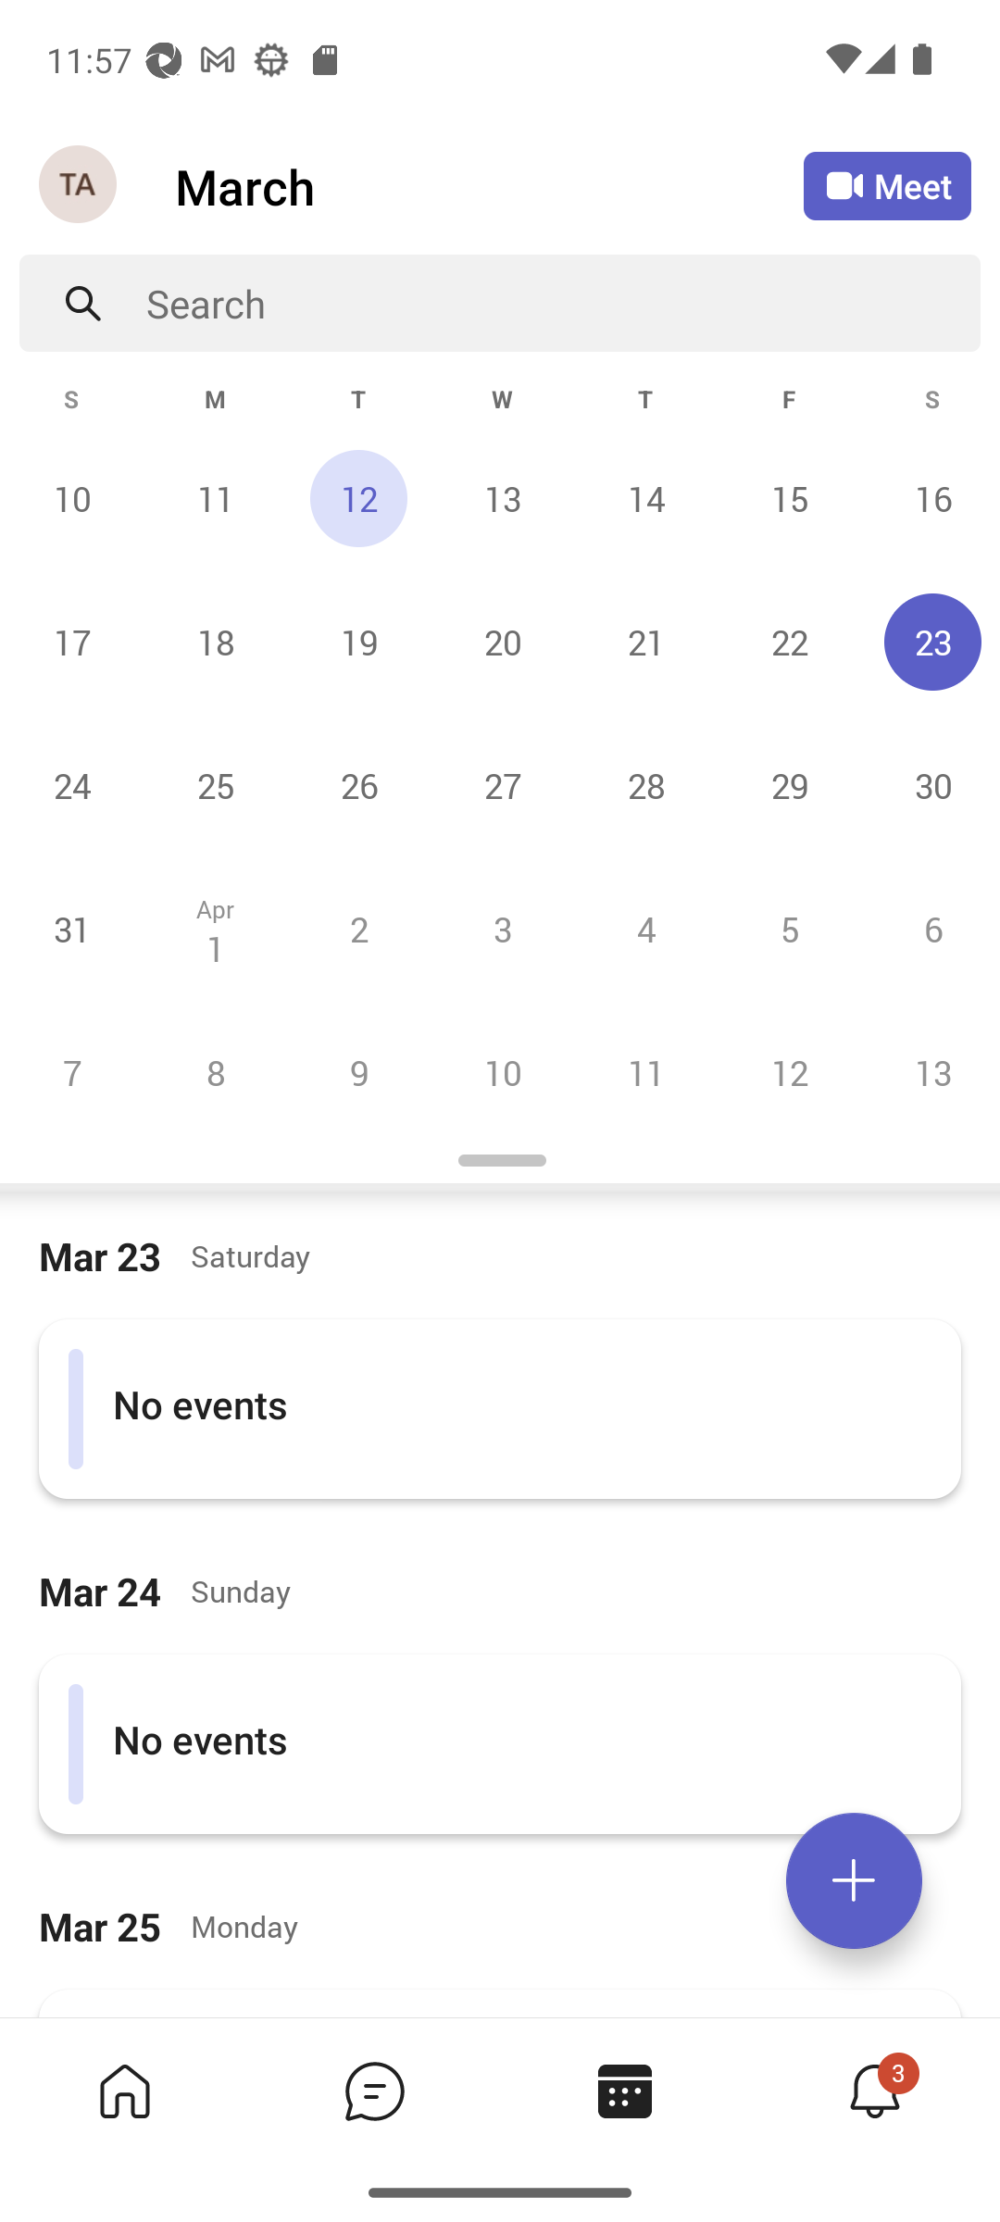 This screenshot has width=1000, height=2222. I want to click on Thursday, March 28 28, so click(645, 785).